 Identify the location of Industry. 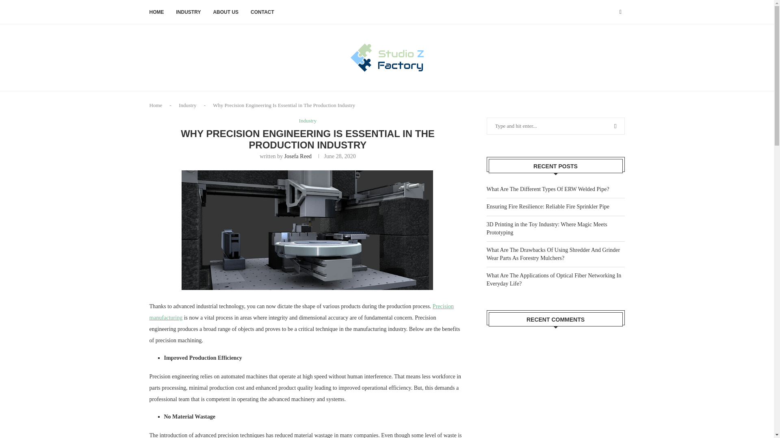
(187, 105).